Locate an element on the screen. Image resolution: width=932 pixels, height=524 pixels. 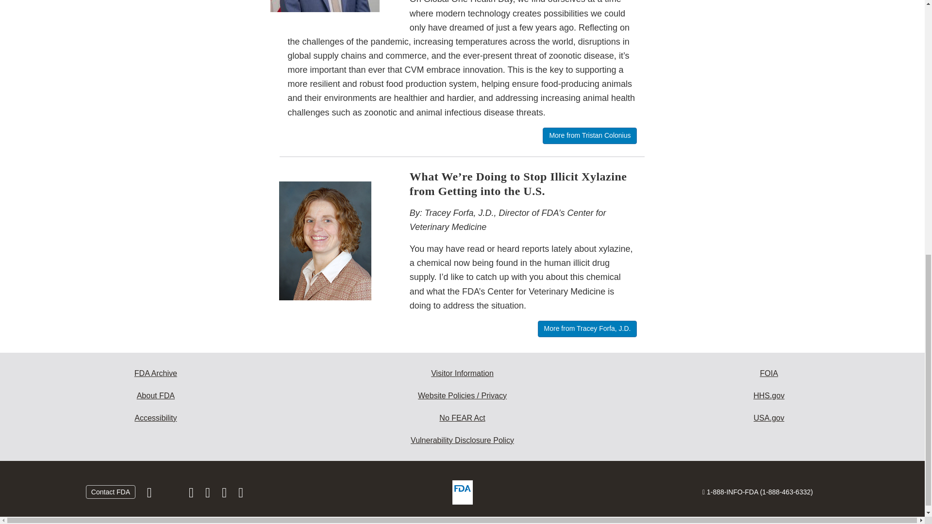
Follow FDA on X is located at coordinates (171, 495).